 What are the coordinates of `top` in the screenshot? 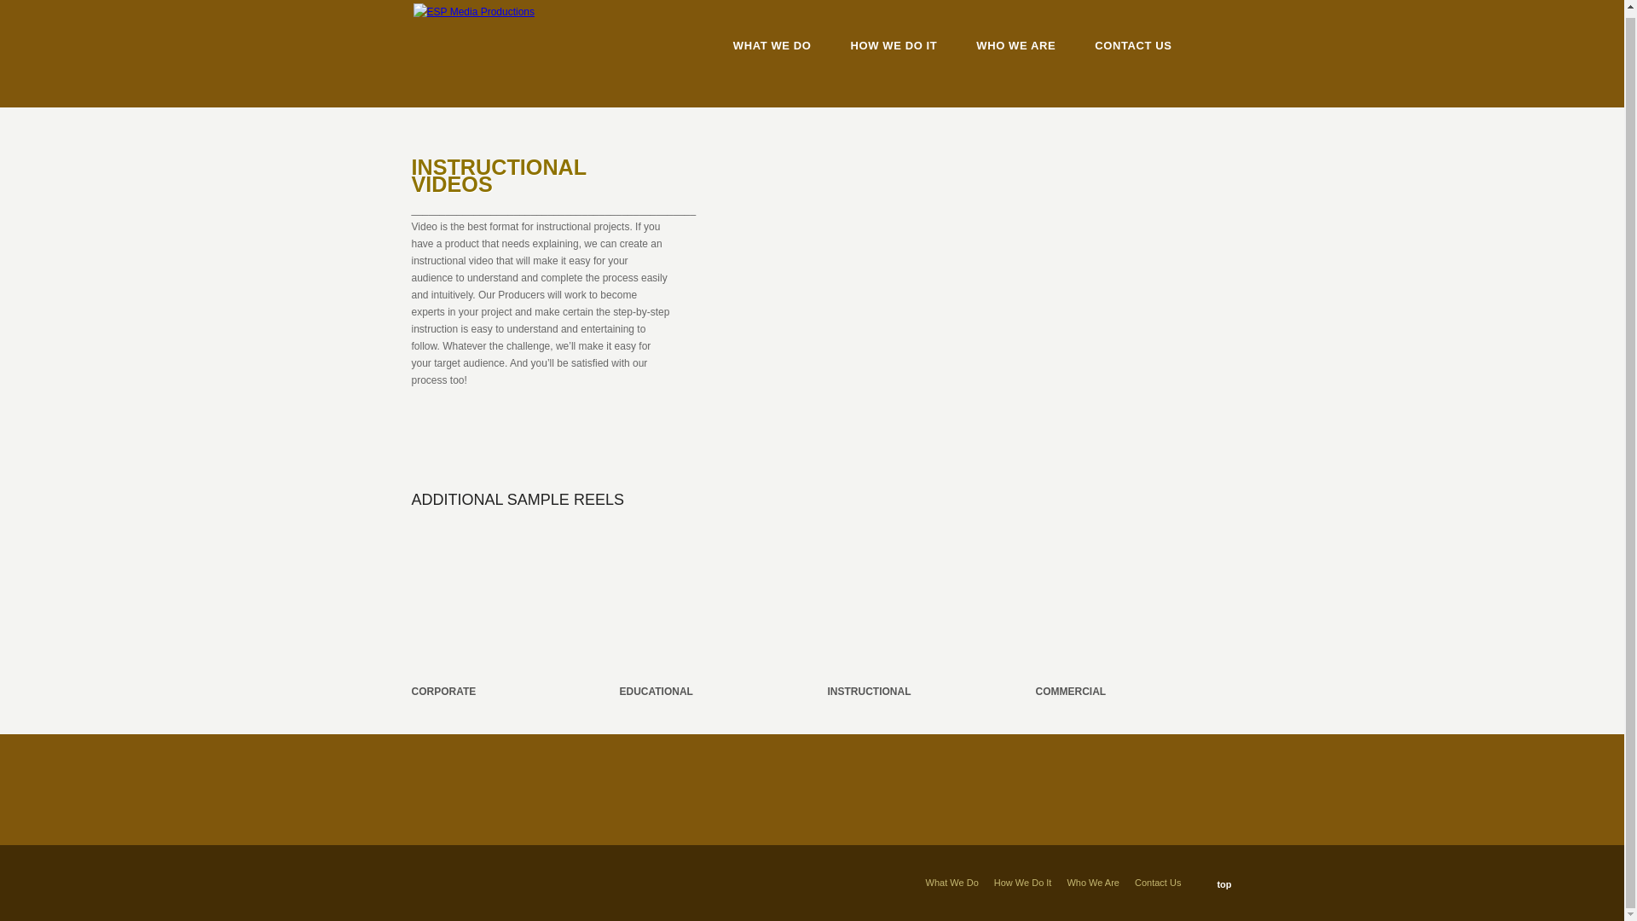 It's located at (1216, 882).